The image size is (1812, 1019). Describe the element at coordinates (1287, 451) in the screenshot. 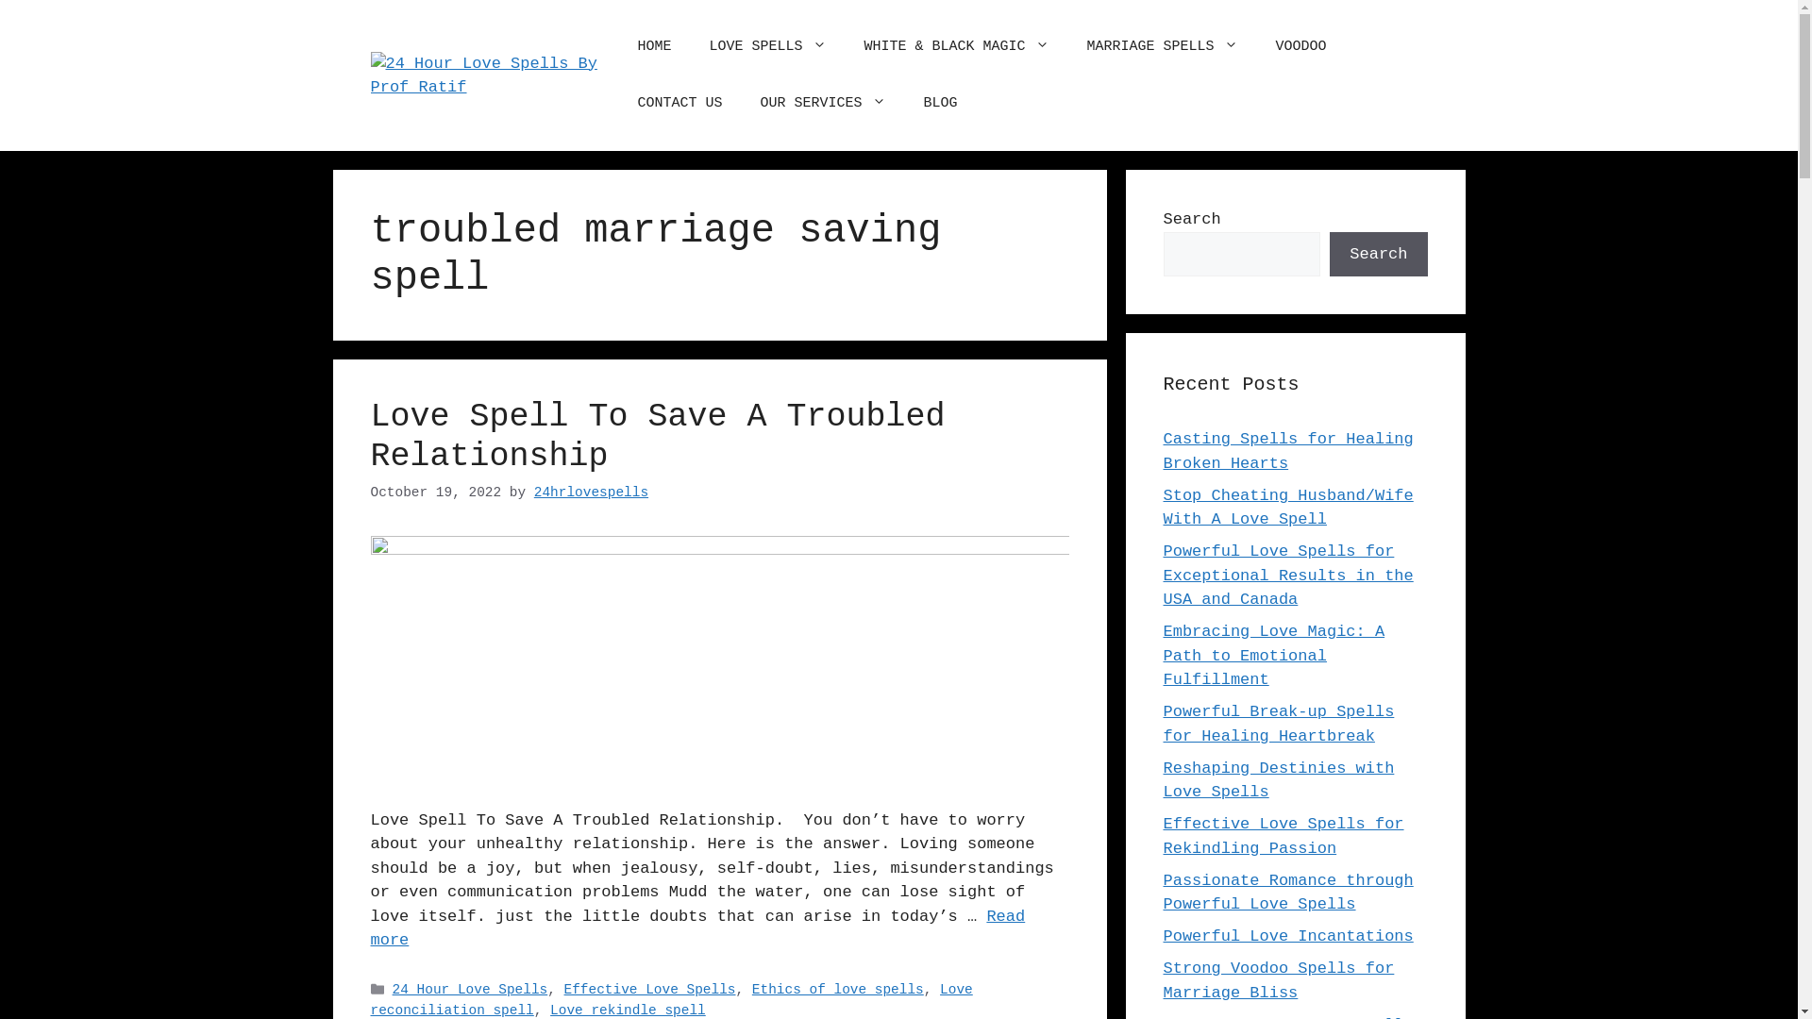

I see `Casting Spells for Healing Broken Hearts` at that location.